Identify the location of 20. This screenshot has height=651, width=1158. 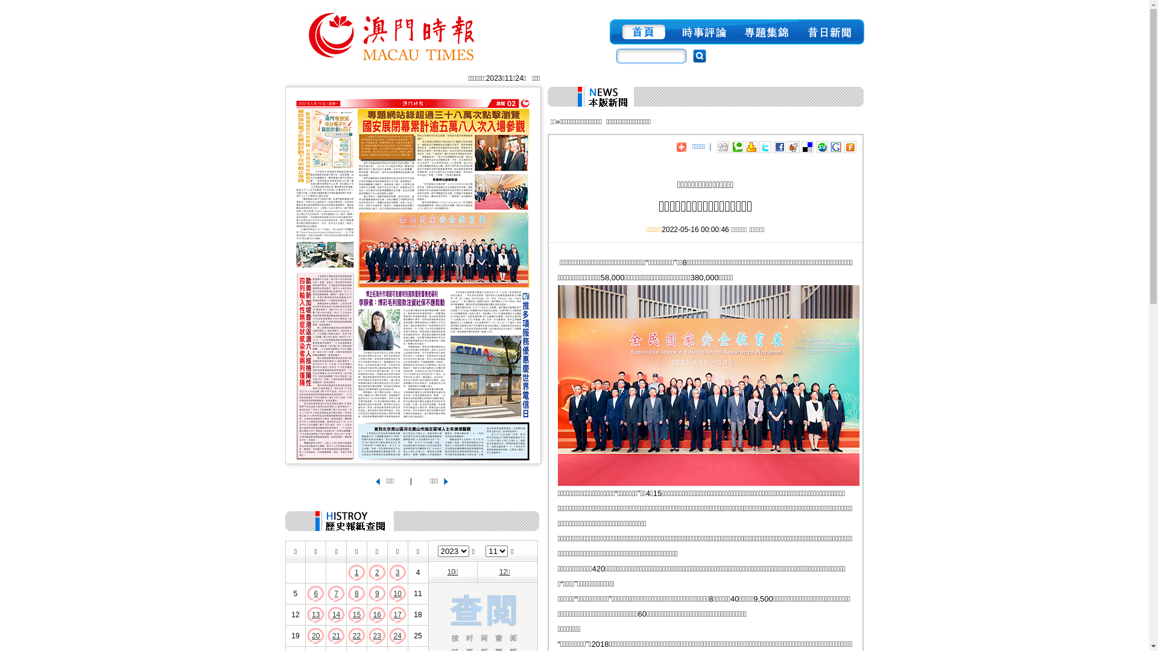
(316, 636).